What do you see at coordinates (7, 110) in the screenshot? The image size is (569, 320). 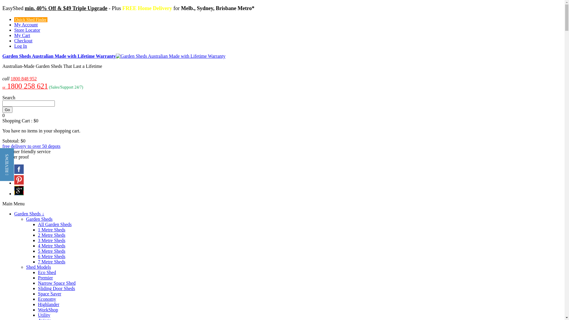 I see `Go` at bounding box center [7, 110].